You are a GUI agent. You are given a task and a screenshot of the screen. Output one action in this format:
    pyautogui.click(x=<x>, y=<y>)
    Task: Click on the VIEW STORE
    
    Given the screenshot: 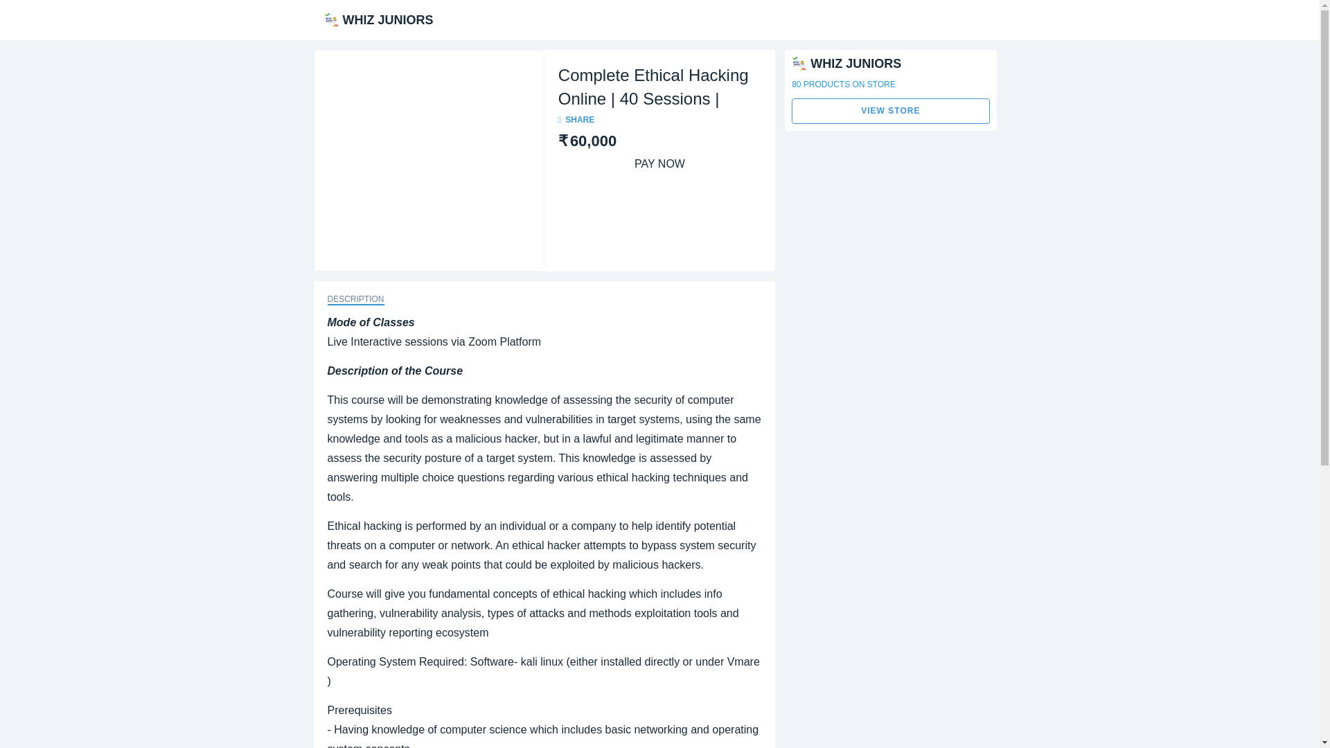 What is the action you would take?
    pyautogui.click(x=890, y=111)
    